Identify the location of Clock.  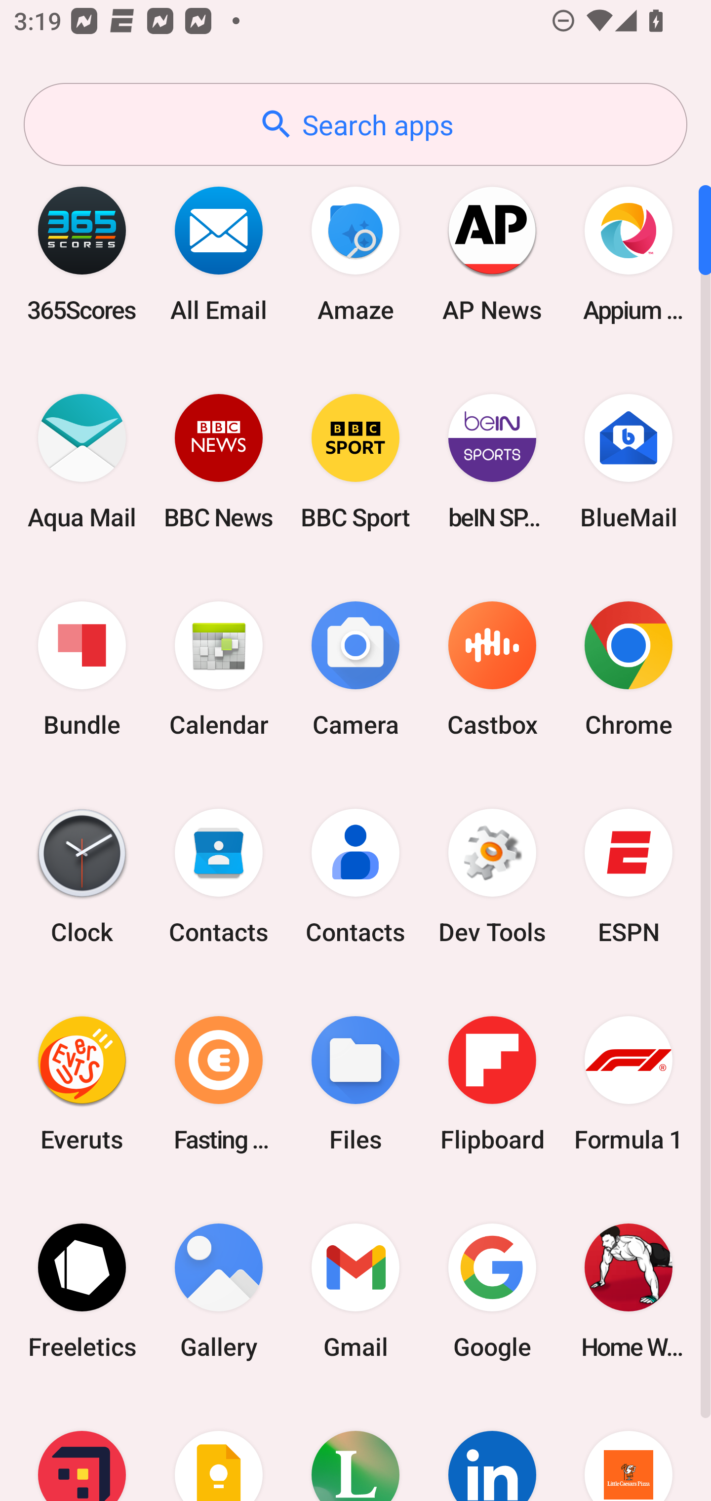
(82, 876).